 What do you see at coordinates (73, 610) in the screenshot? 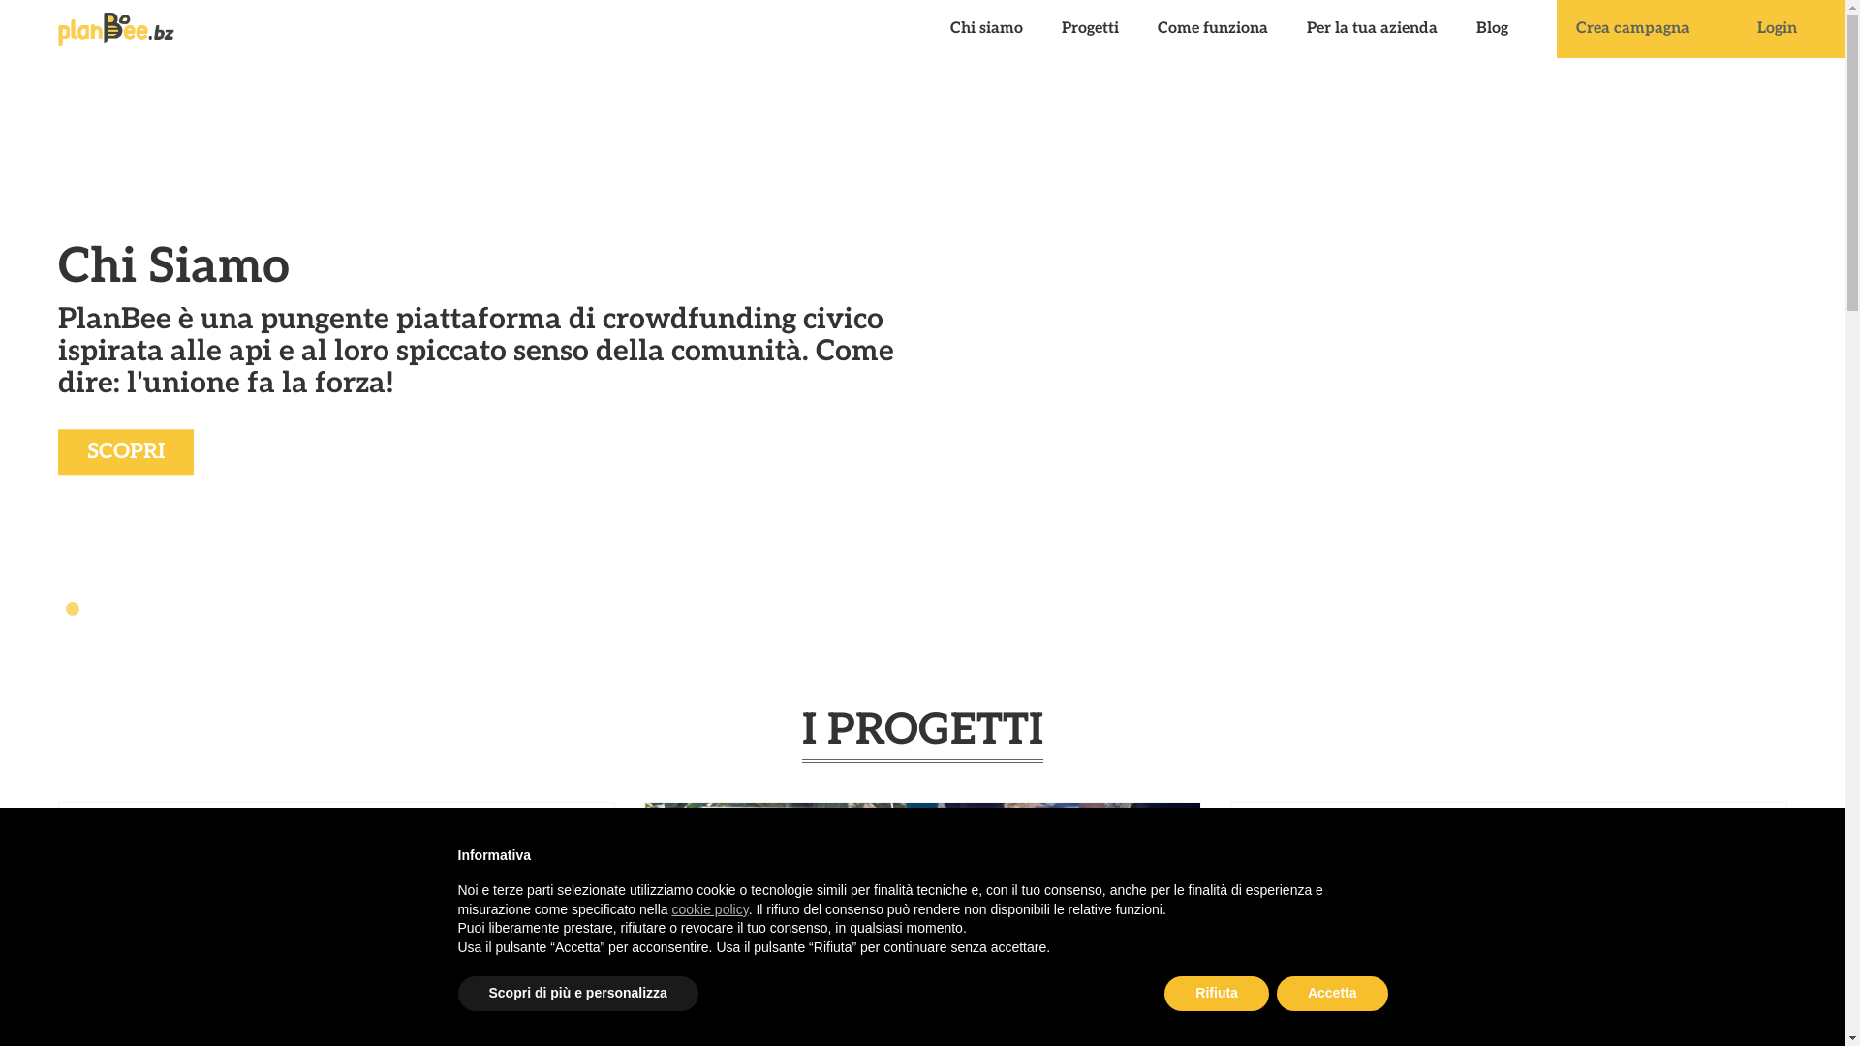
I see `1` at bounding box center [73, 610].